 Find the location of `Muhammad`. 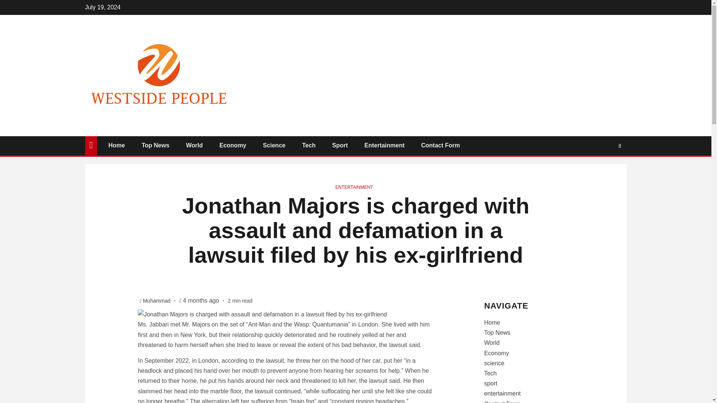

Muhammad is located at coordinates (157, 301).